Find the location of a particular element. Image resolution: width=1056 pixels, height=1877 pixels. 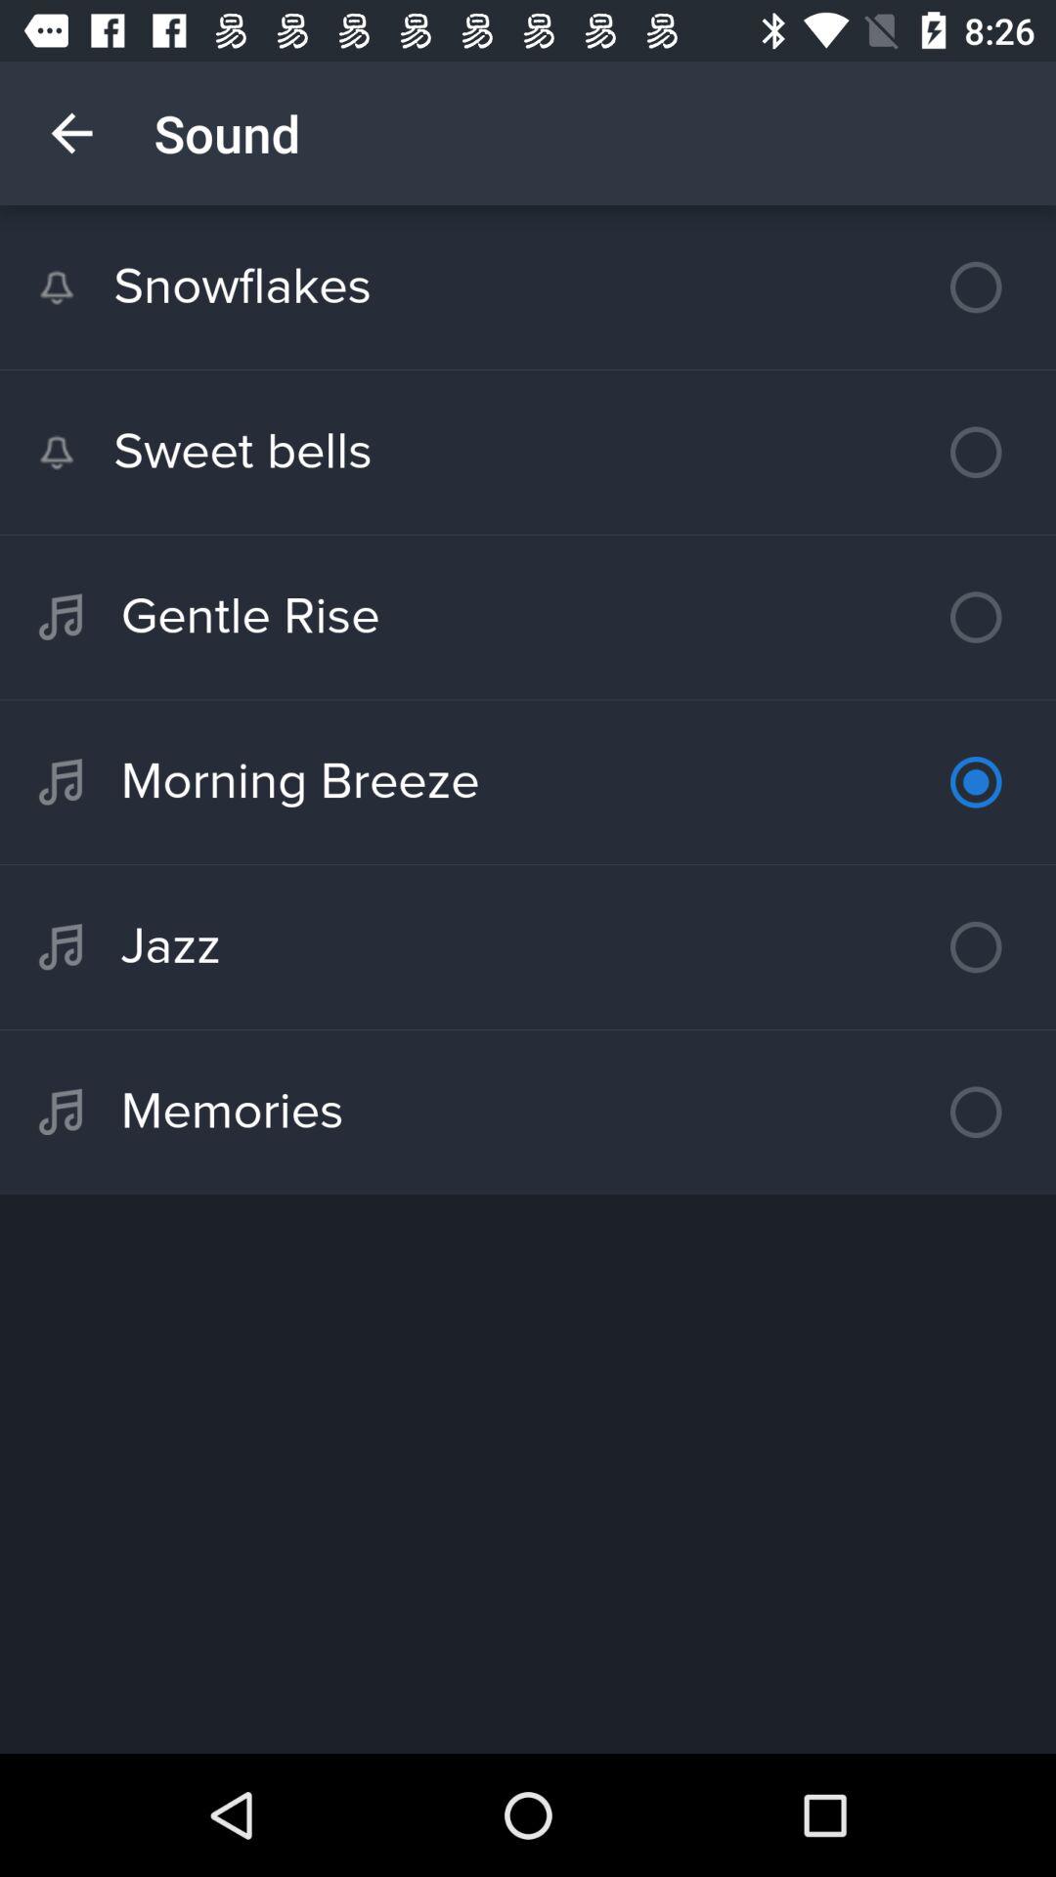

select icon above the snowflakes is located at coordinates (71, 133).